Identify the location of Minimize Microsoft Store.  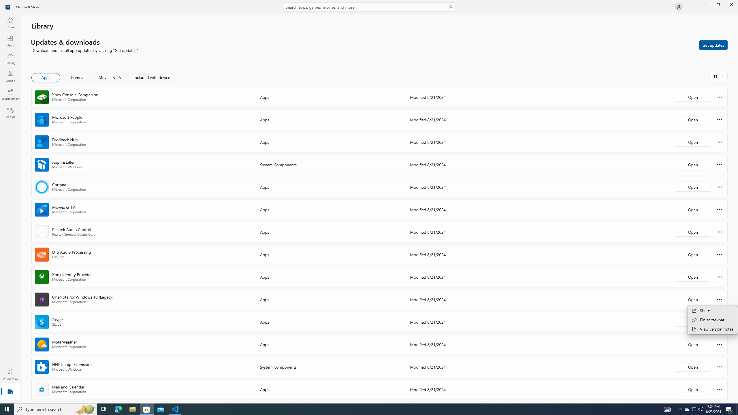
(705, 5).